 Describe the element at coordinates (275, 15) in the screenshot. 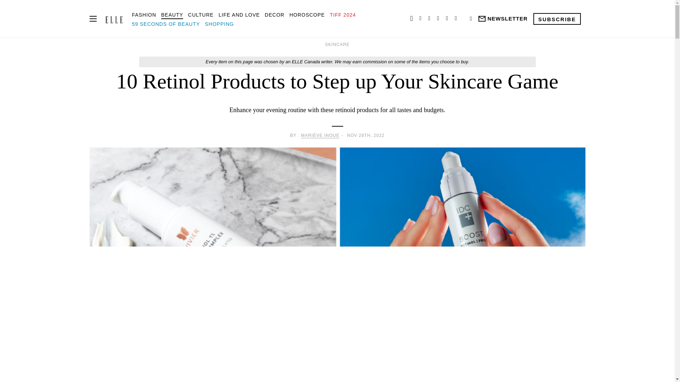

I see `DECOR` at that location.